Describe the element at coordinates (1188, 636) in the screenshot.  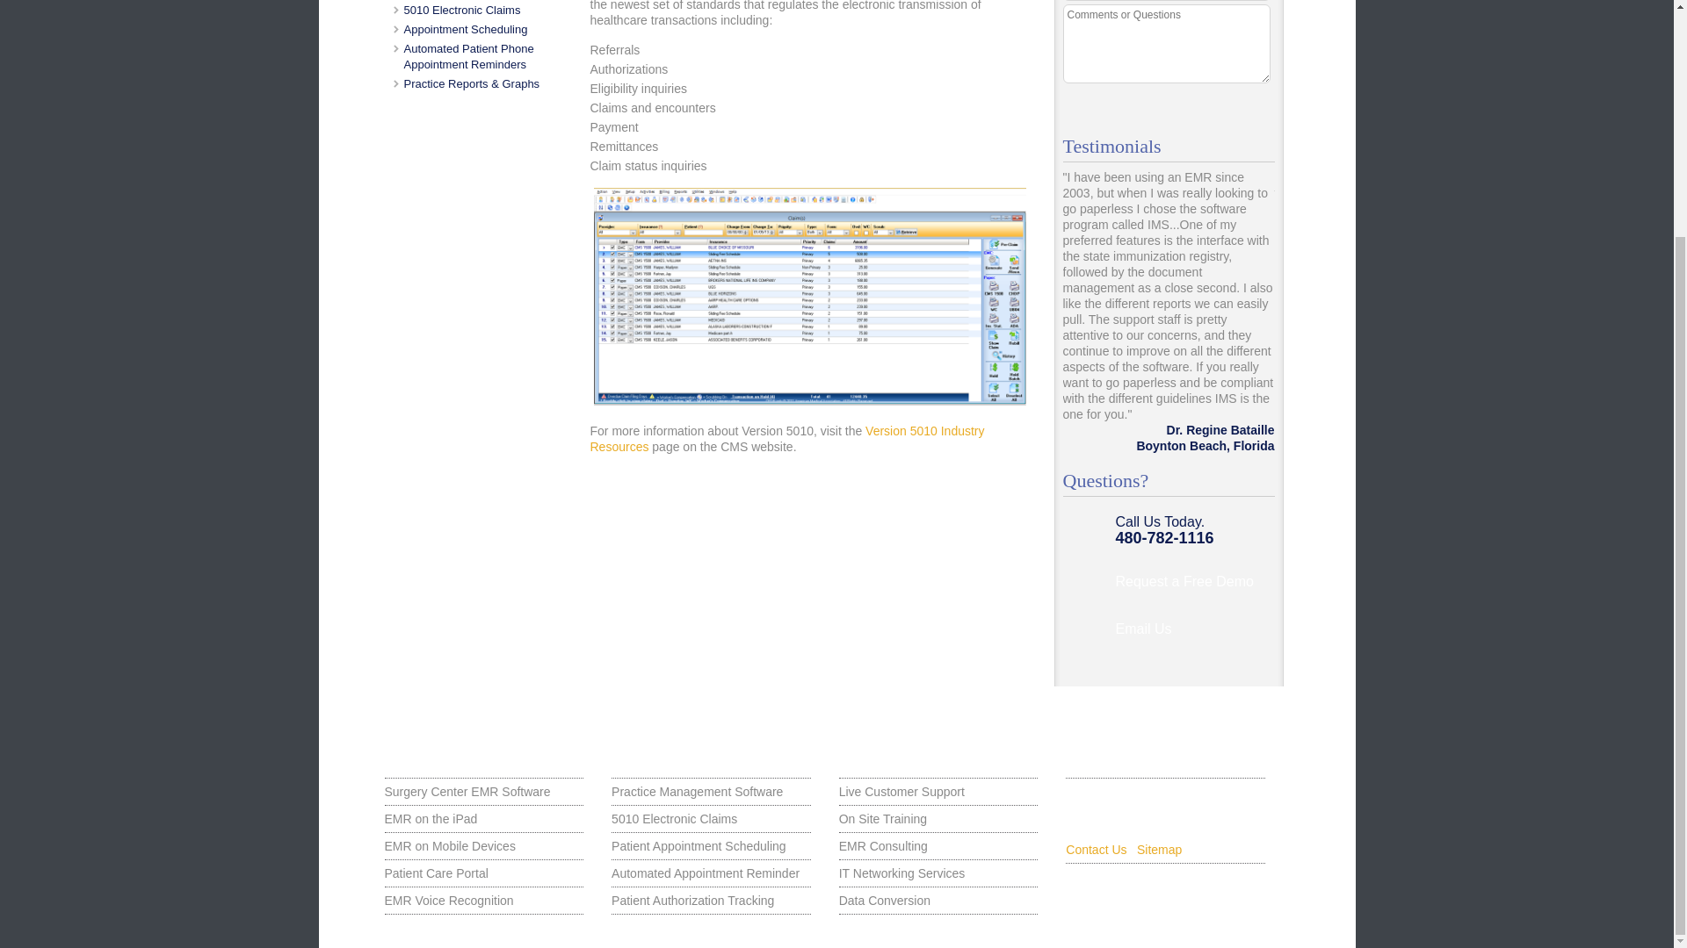
I see `Email Us` at that location.